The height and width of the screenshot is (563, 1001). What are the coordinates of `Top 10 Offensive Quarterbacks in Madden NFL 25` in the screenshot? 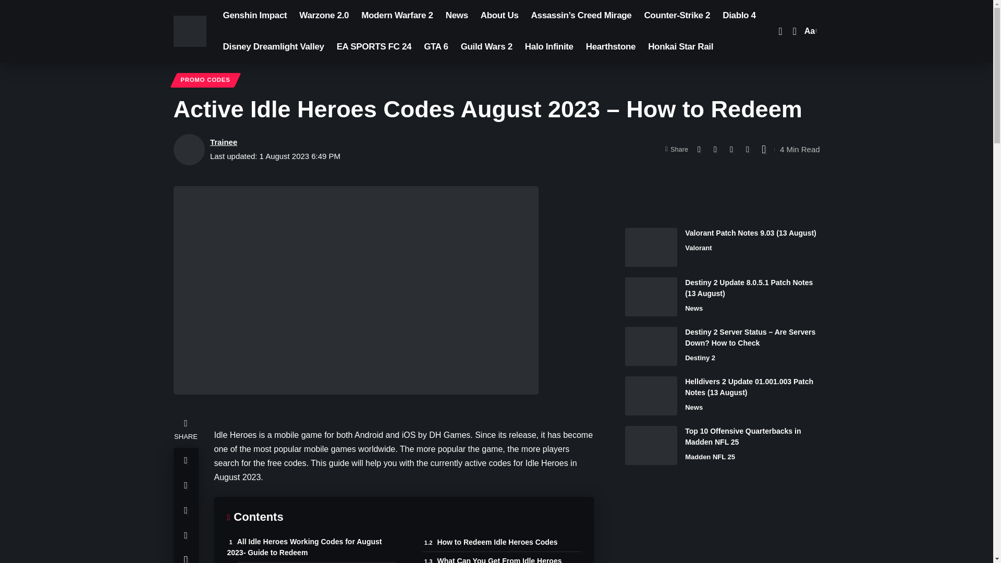 It's located at (273, 47).